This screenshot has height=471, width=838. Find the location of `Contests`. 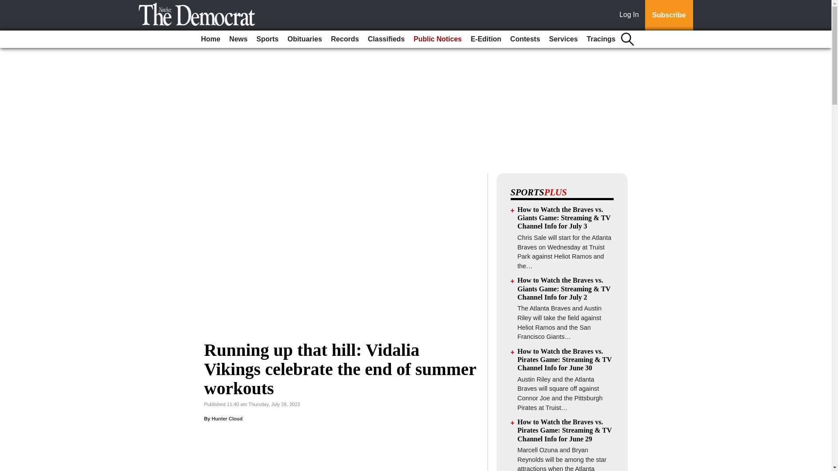

Contests is located at coordinates (525, 39).